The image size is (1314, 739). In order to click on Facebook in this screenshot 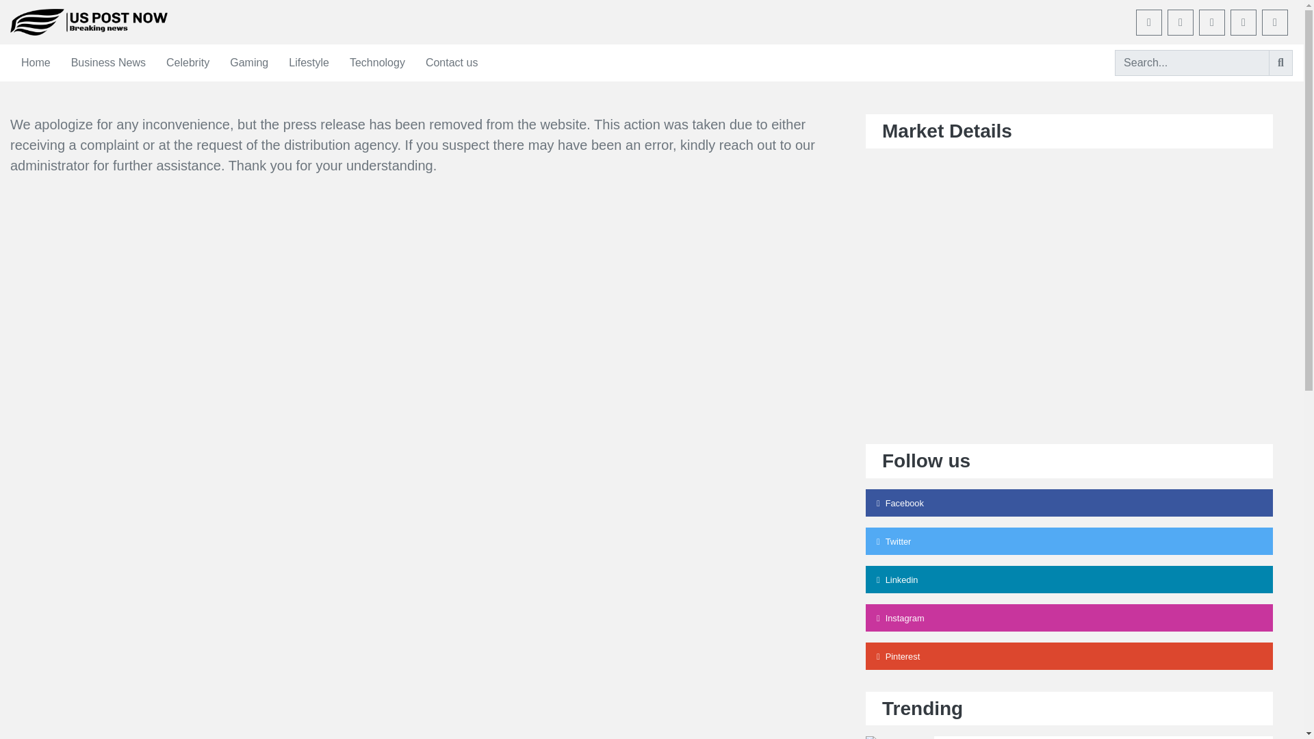, I will do `click(1069, 502)`.